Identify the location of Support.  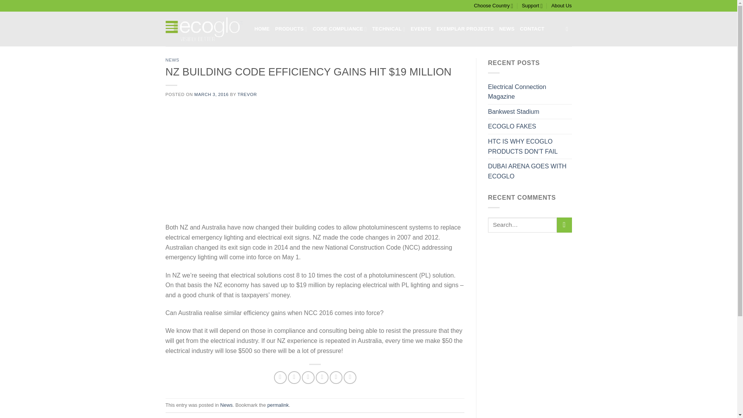
(532, 6).